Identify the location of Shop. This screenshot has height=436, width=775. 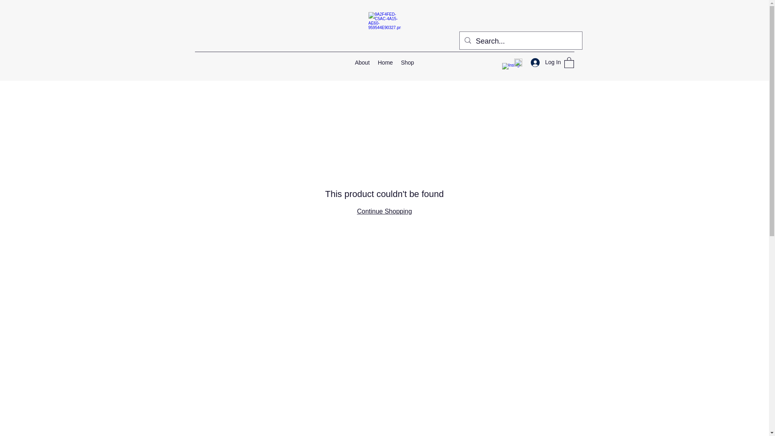
(408, 62).